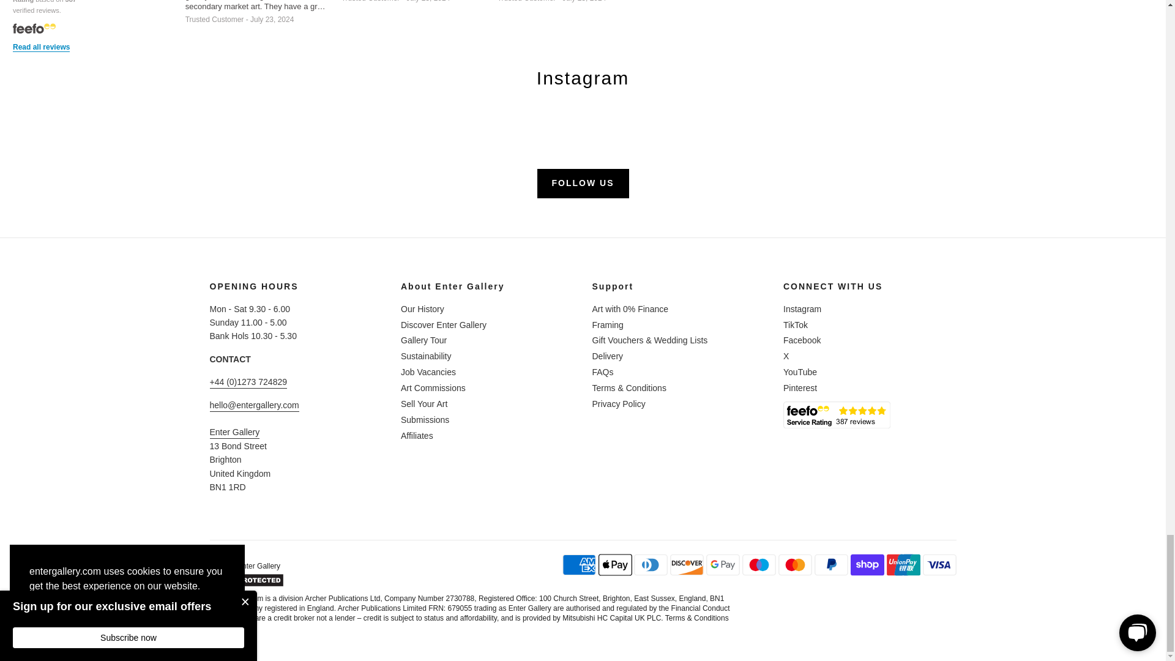 This screenshot has width=1175, height=661. I want to click on Google Pay, so click(723, 564).